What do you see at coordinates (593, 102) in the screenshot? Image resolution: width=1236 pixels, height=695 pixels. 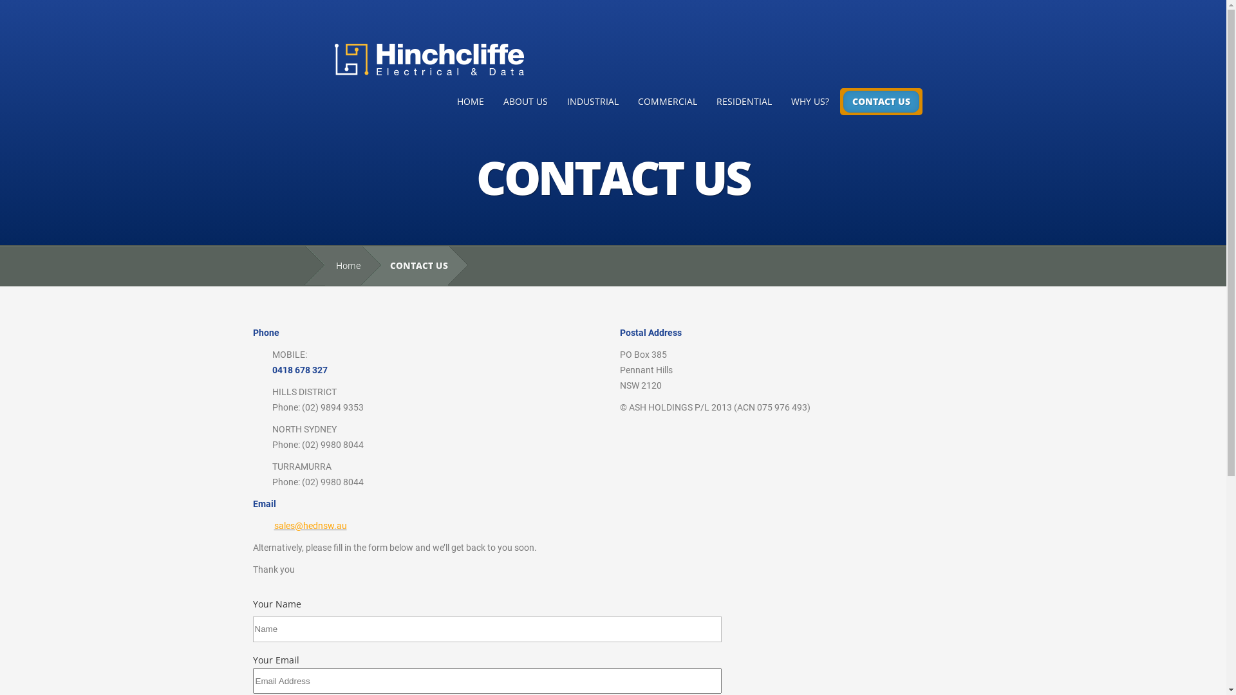 I see `INDUSTRIAL` at bounding box center [593, 102].